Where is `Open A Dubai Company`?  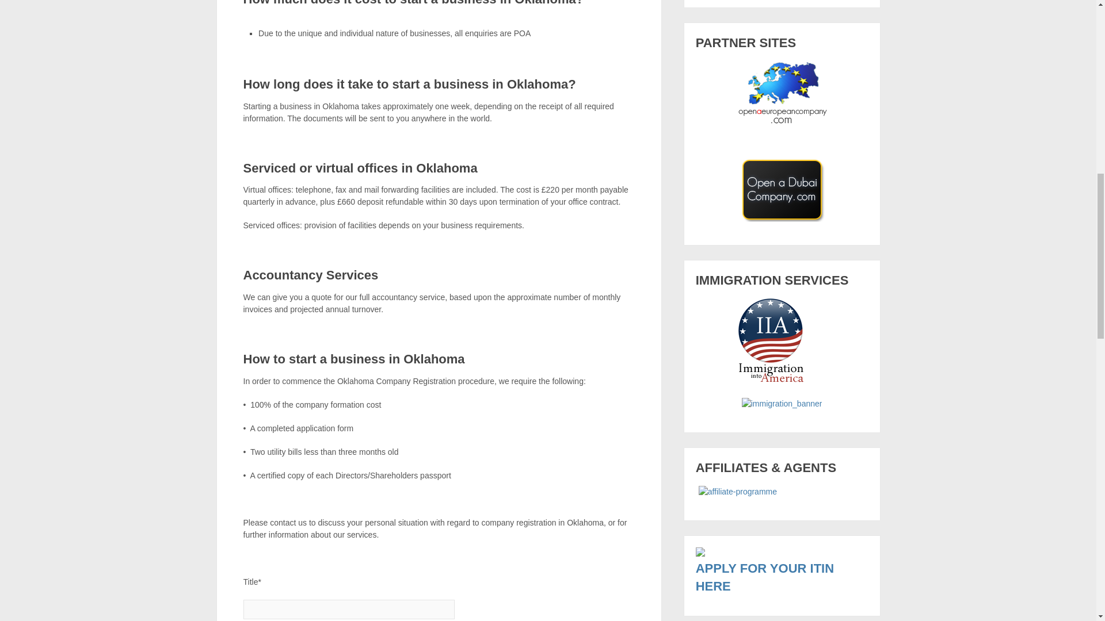 Open A Dubai Company is located at coordinates (782, 190).